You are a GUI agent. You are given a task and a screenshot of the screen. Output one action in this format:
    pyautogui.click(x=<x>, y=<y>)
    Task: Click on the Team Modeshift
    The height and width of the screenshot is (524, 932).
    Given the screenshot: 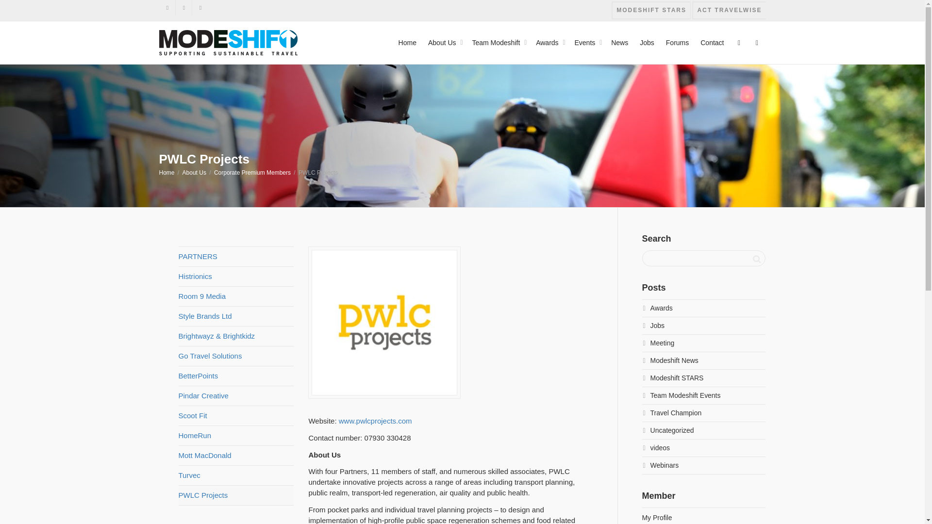 What is the action you would take?
    pyautogui.click(x=498, y=43)
    